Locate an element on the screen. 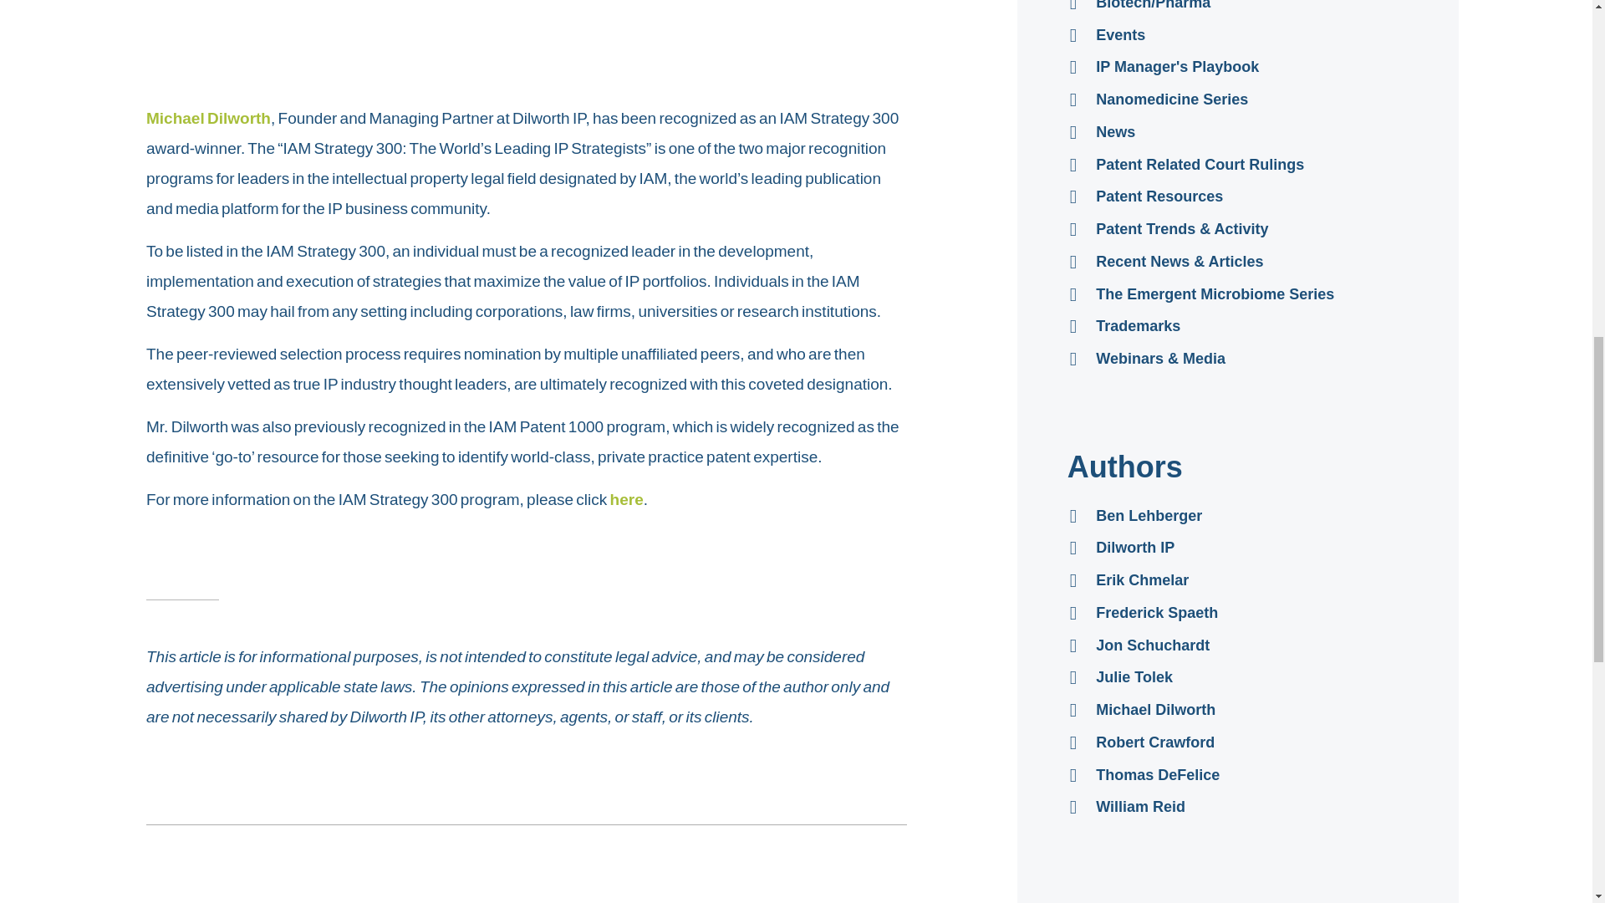 Image resolution: width=1605 pixels, height=903 pixels. Posts by Robert Crawford is located at coordinates (1237, 745).